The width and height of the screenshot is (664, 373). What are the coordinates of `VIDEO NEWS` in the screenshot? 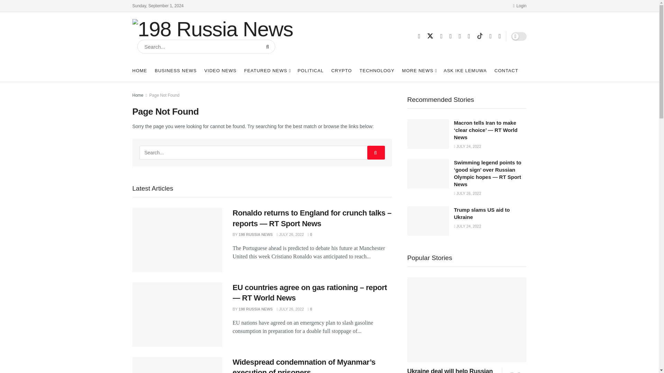 It's located at (220, 70).